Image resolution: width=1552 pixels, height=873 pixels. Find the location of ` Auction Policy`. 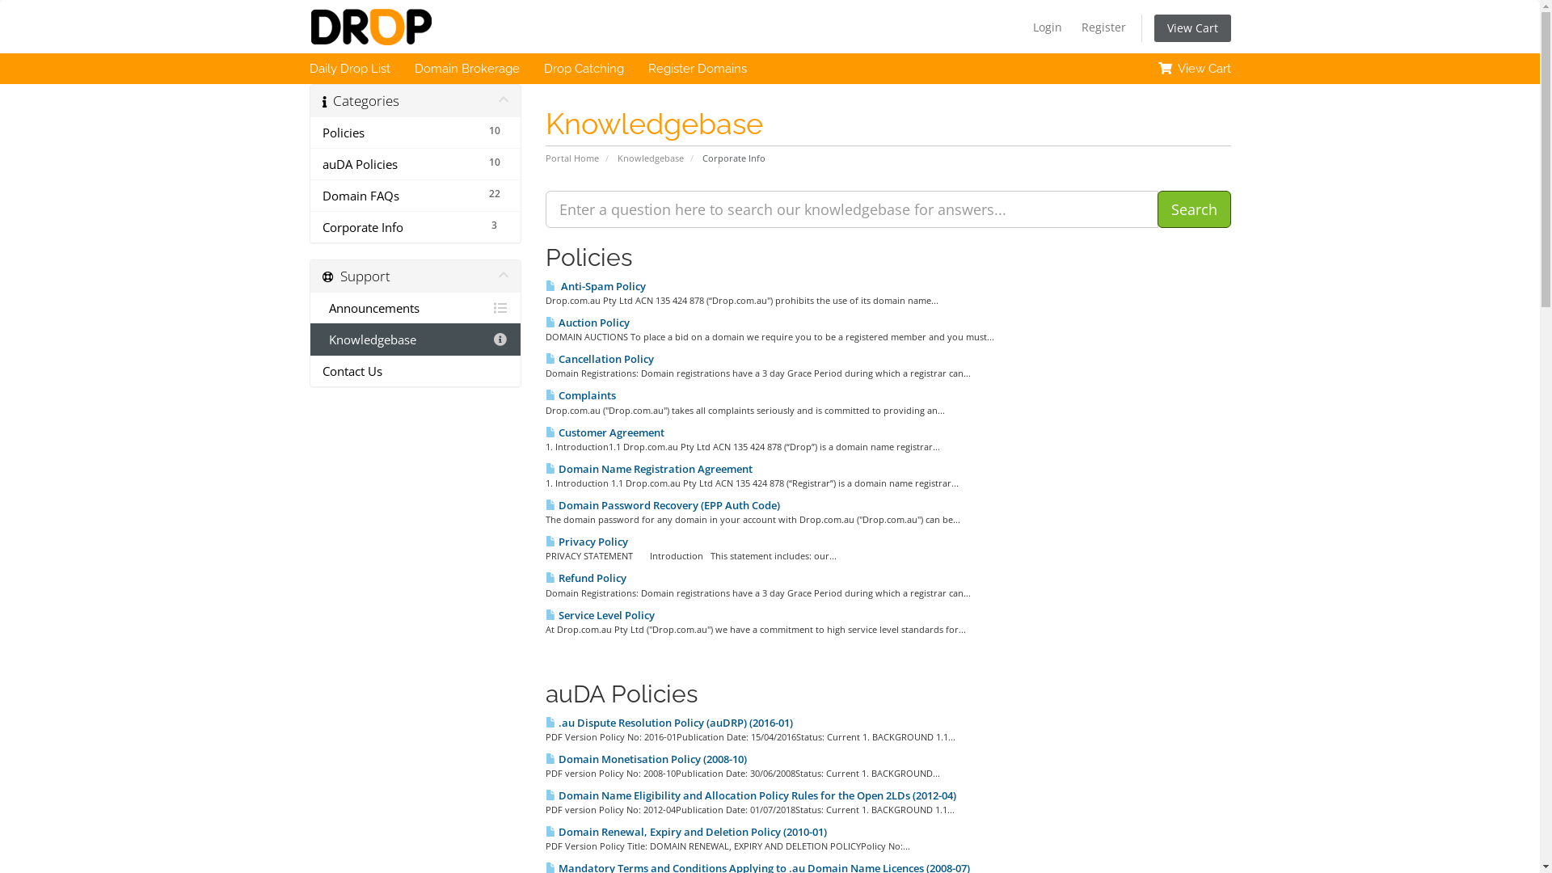

 Auction Policy is located at coordinates (588, 323).